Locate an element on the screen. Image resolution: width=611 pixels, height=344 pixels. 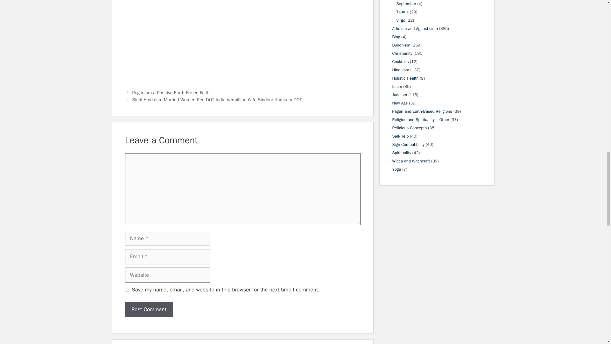
Post Comment is located at coordinates (149, 310).